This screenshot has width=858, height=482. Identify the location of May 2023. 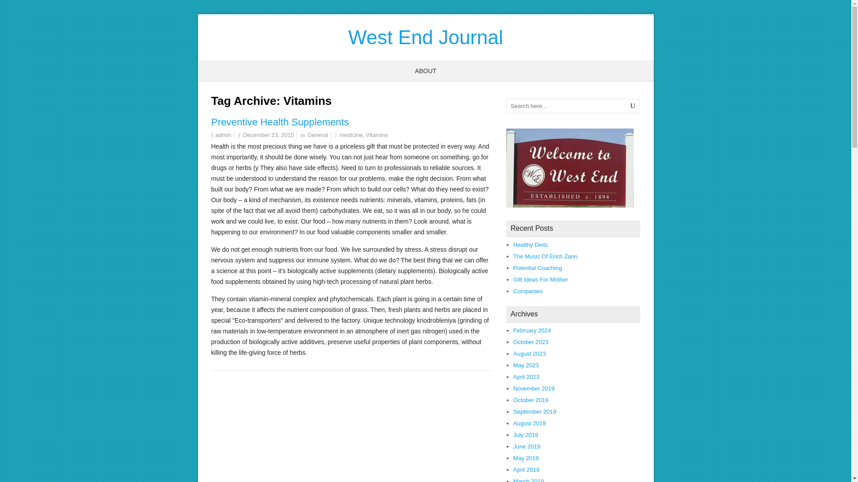
(526, 365).